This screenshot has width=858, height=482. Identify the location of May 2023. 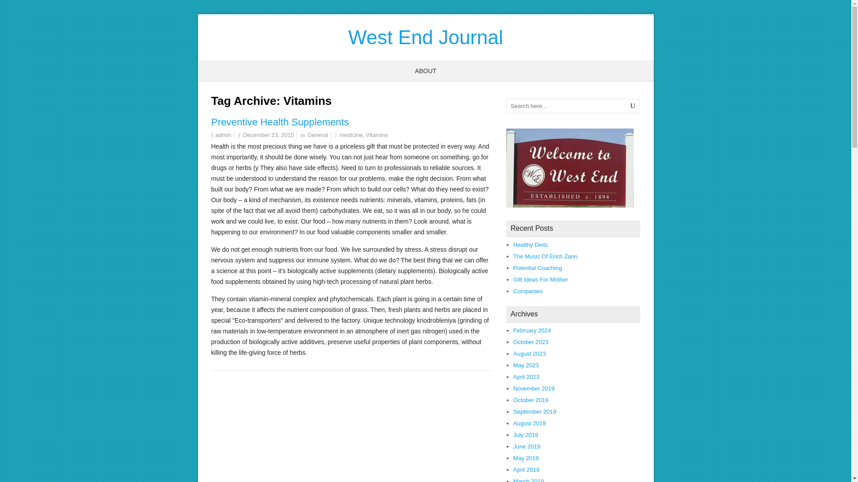
(526, 365).